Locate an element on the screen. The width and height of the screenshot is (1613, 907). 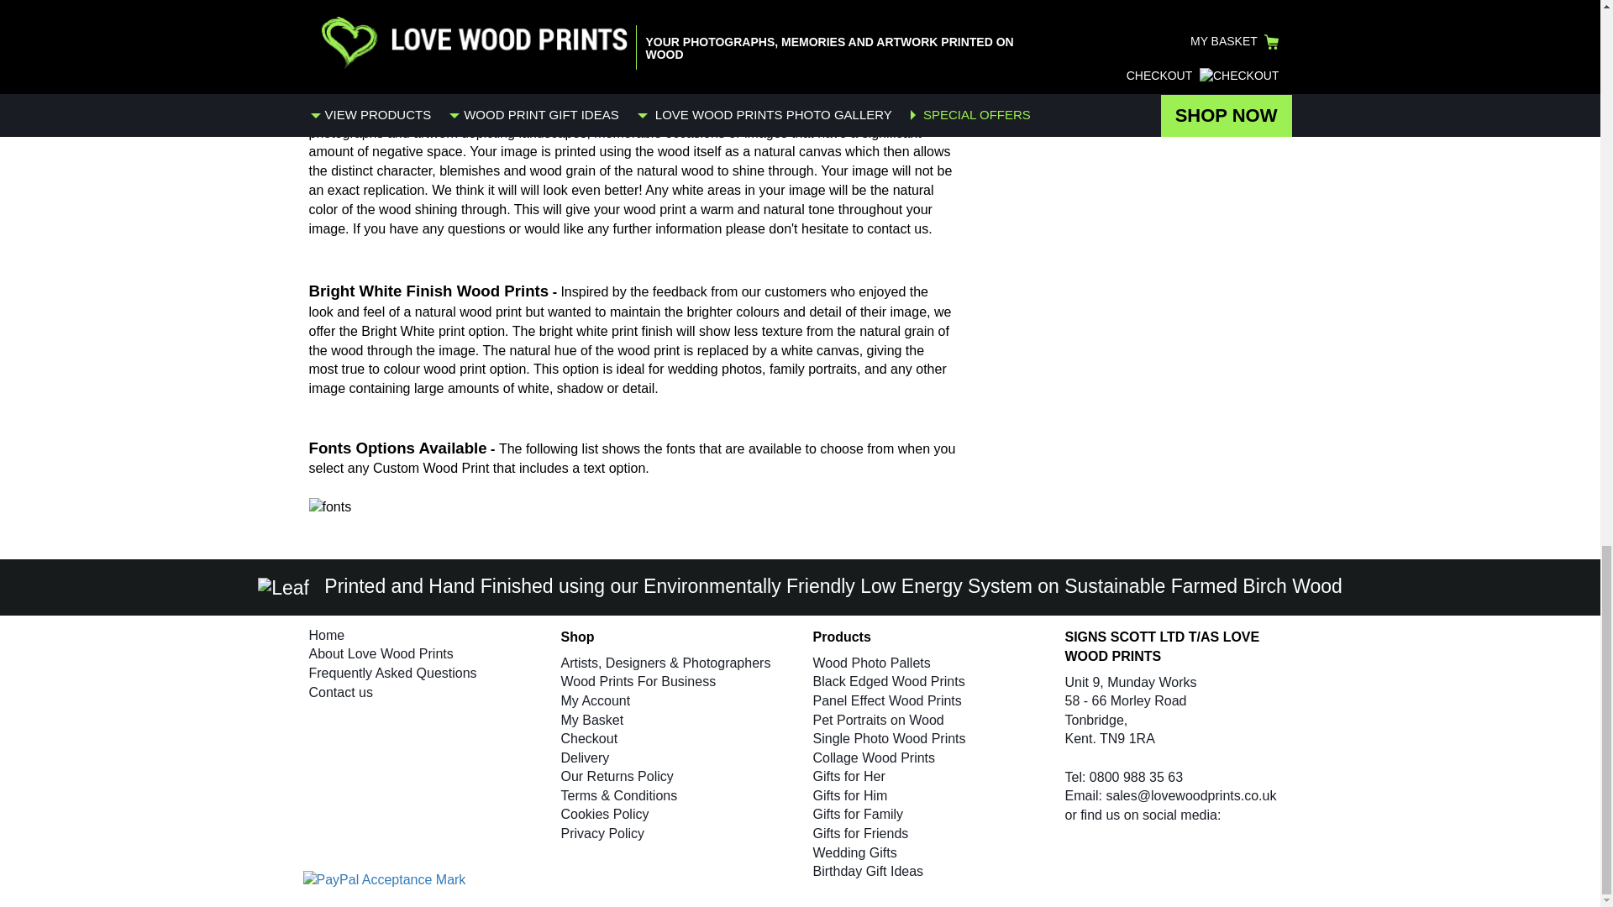
Follow us on Twitter is located at coordinates (1107, 848).